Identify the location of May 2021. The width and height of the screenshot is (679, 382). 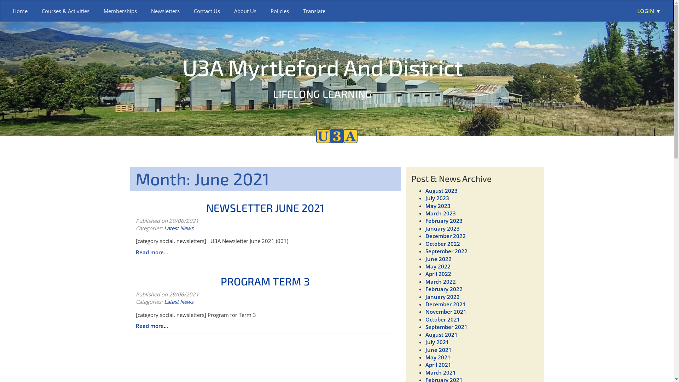
(438, 357).